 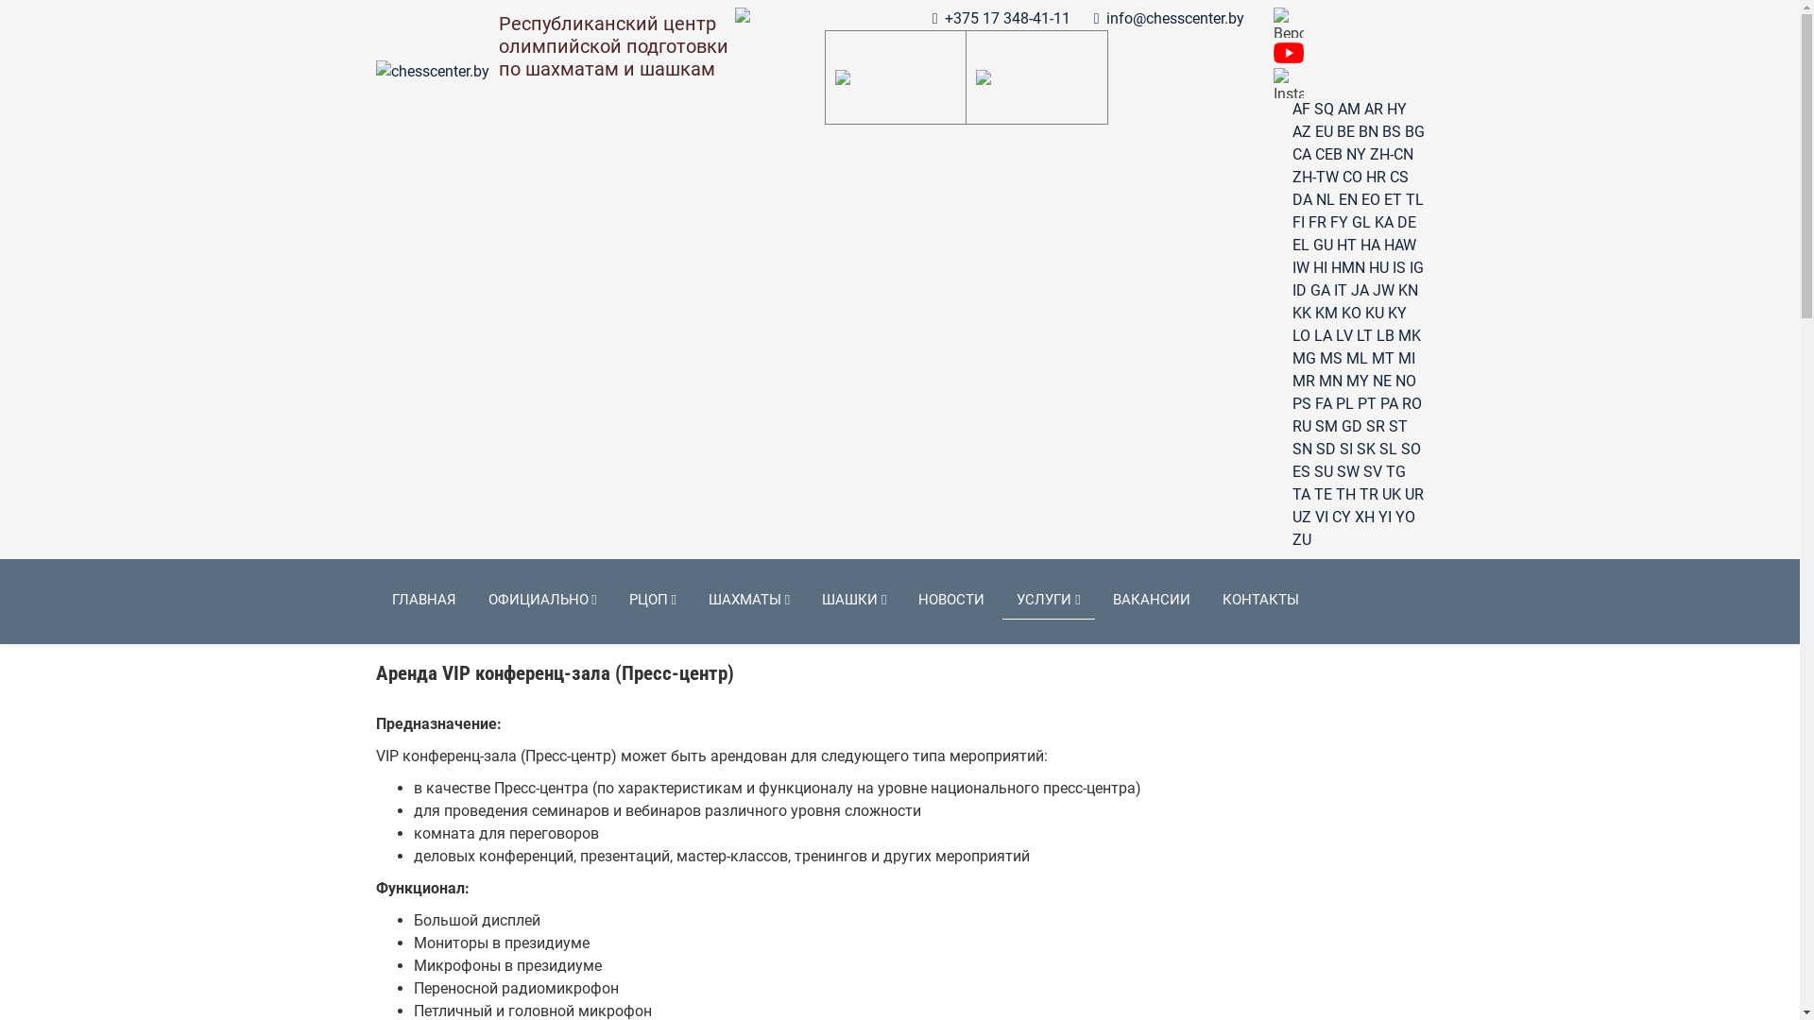 I want to click on UR, so click(x=1413, y=495).